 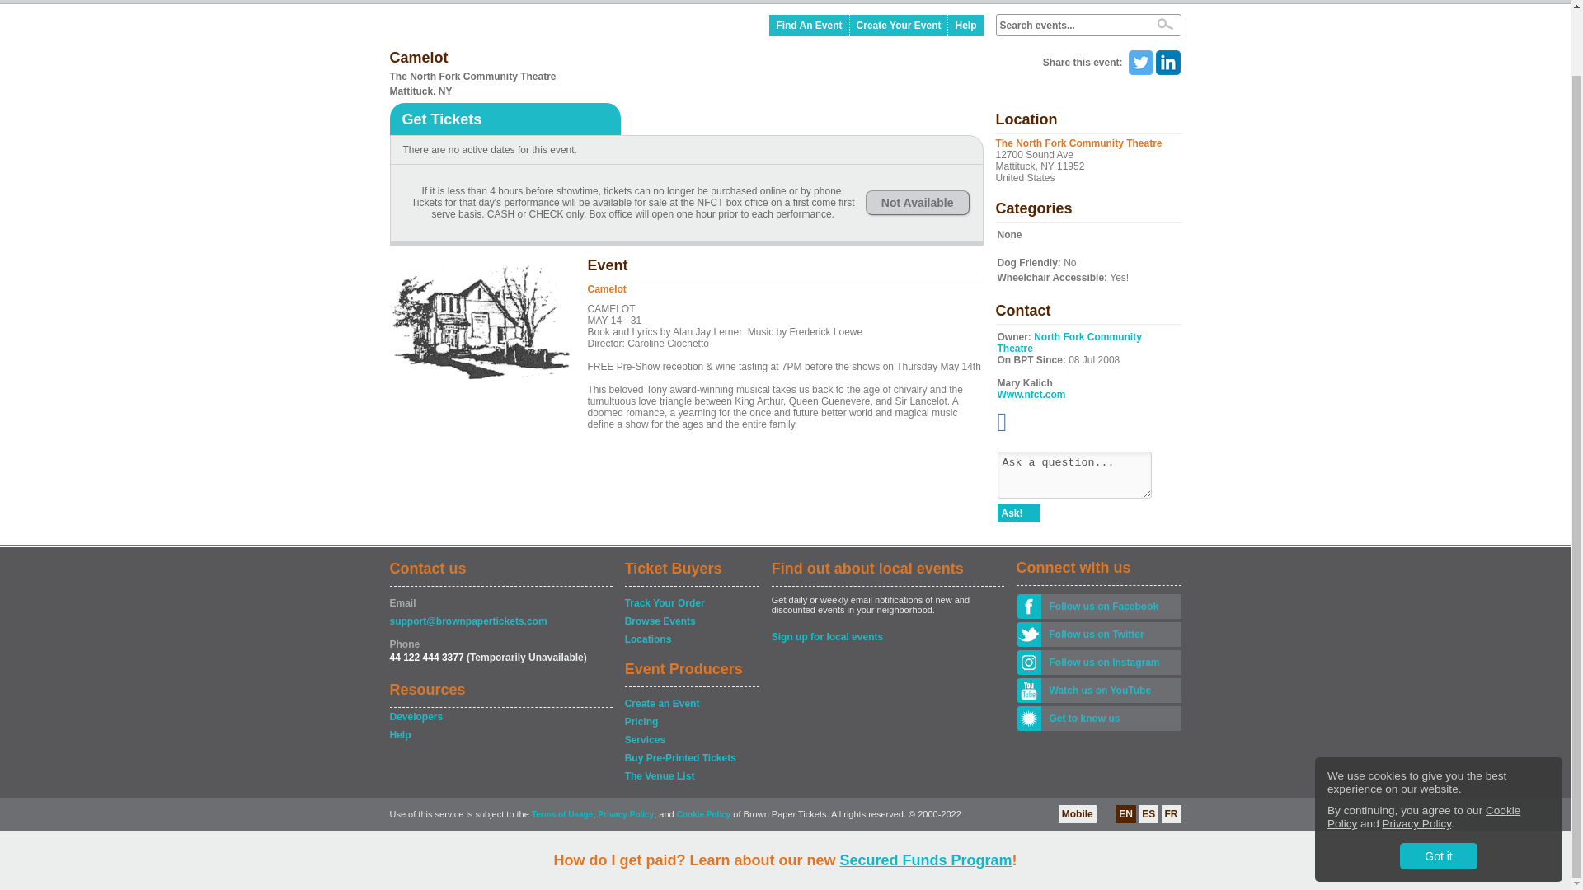 I want to click on The Venue List, so click(x=691, y=776).